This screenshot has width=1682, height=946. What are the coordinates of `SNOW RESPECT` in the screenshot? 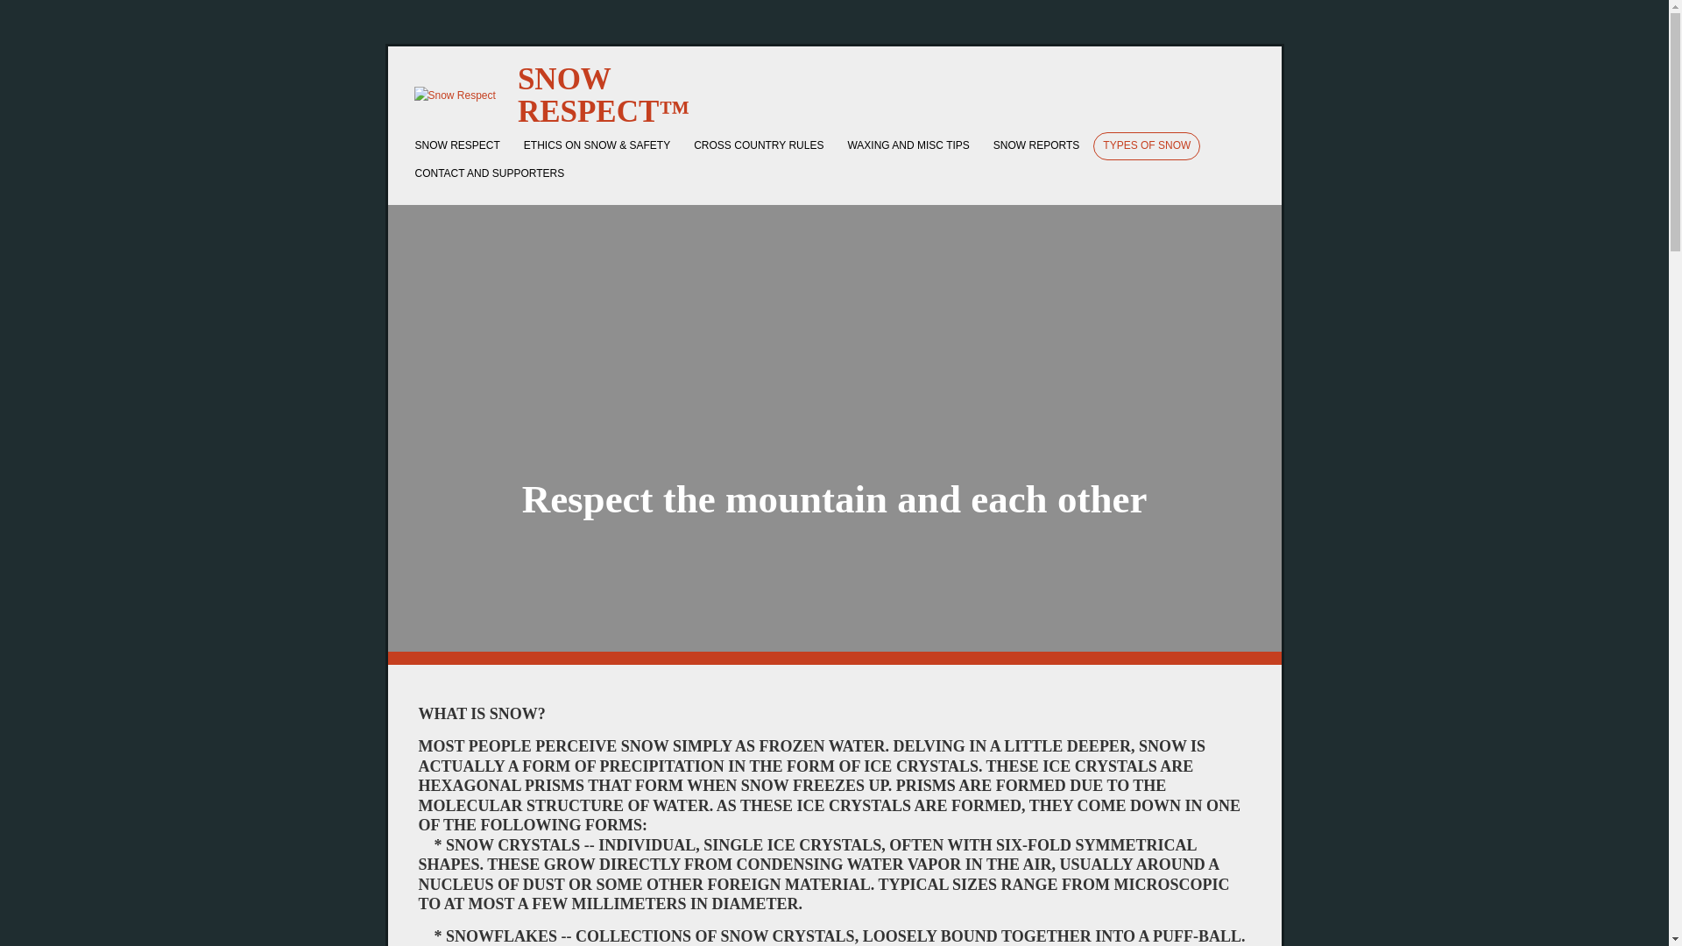 It's located at (457, 145).